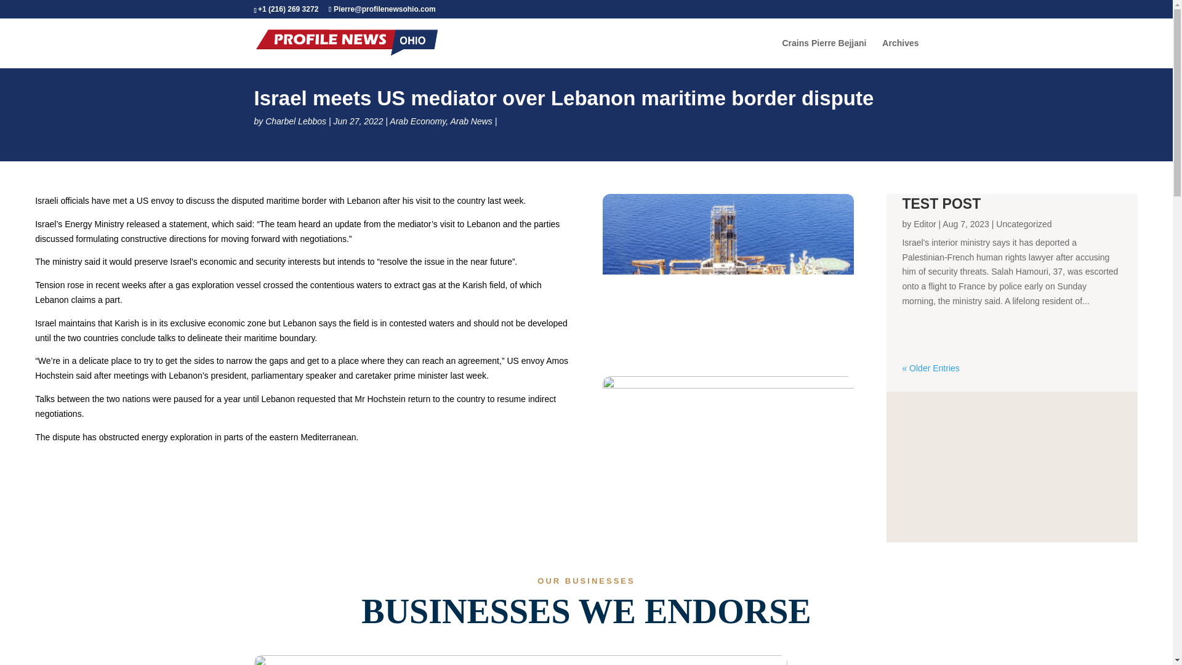 This screenshot has height=665, width=1182. I want to click on Arab Economy, so click(417, 121).